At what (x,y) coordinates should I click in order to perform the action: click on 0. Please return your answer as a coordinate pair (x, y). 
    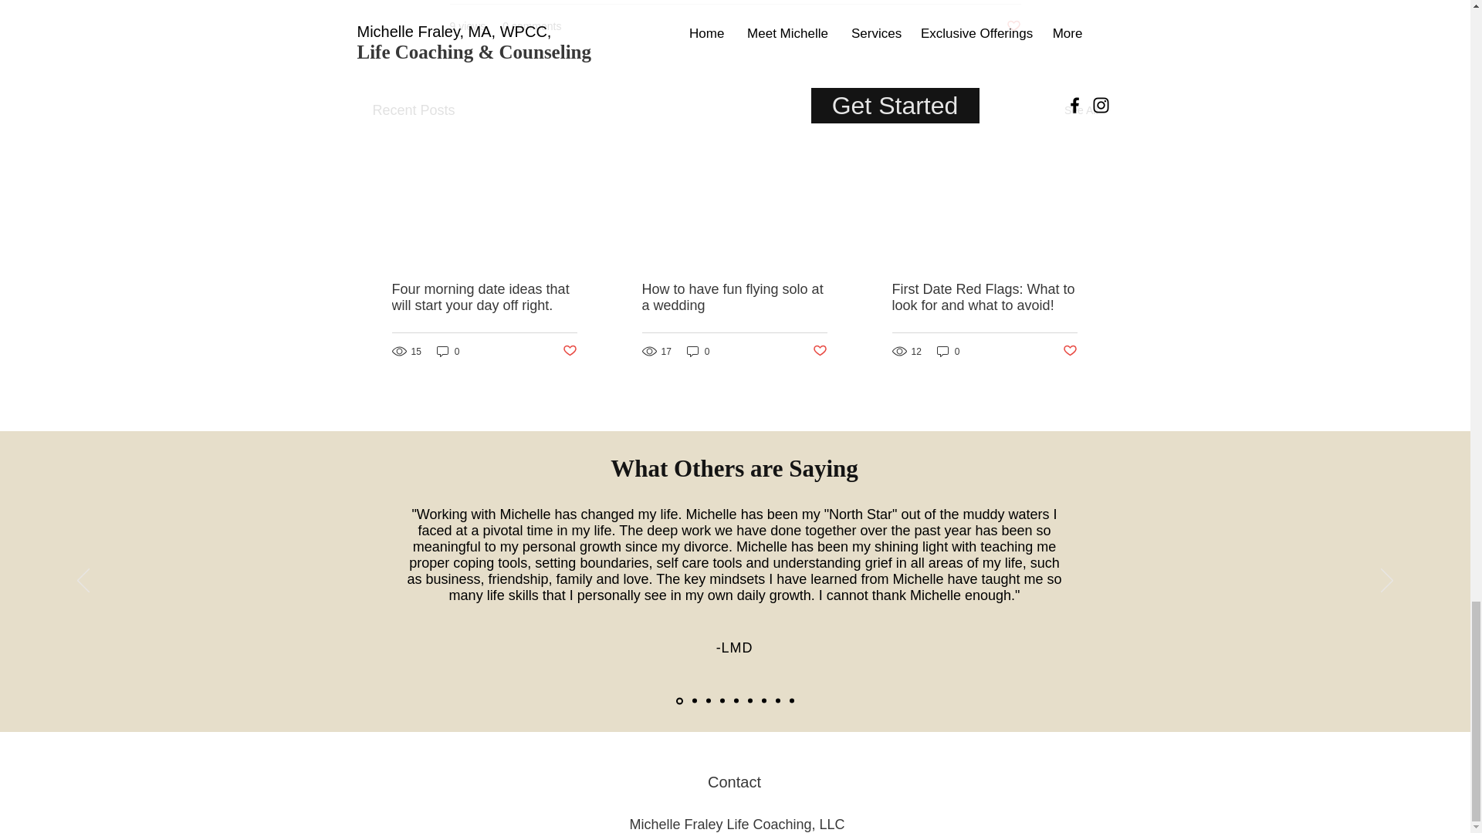
    Looking at the image, I should click on (948, 352).